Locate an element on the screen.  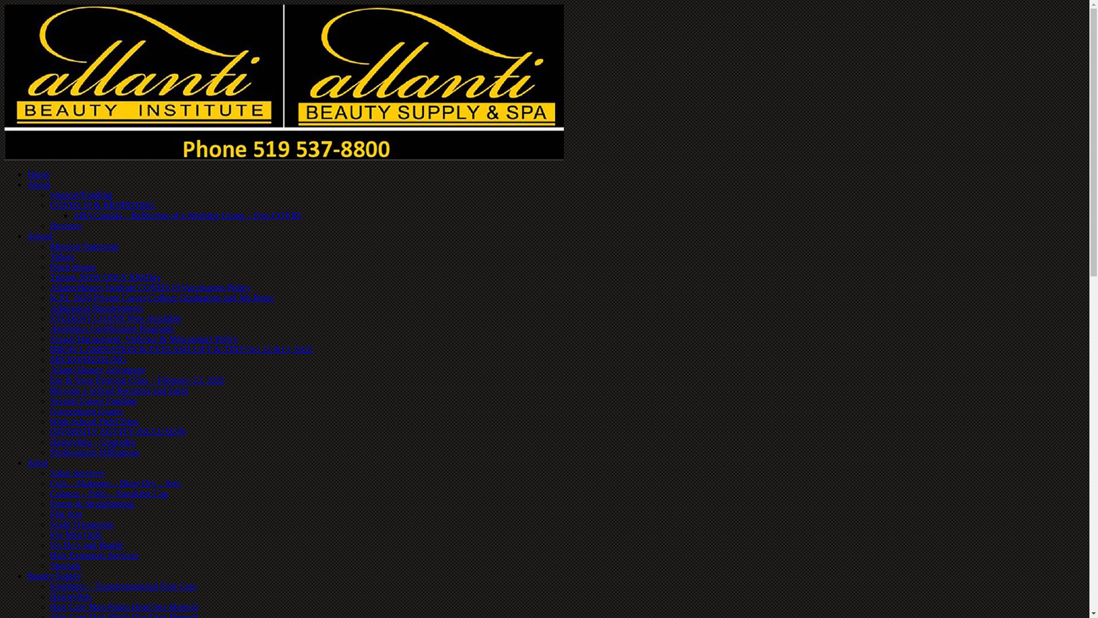
BROW LAMINATION & EYELASH LIFT & TINT Oct 12 &13, 2022 is located at coordinates (182, 349).